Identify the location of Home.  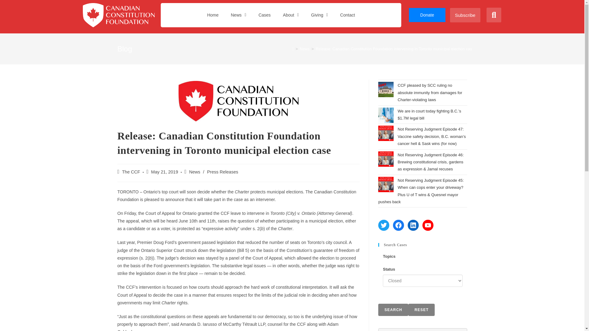
(212, 15).